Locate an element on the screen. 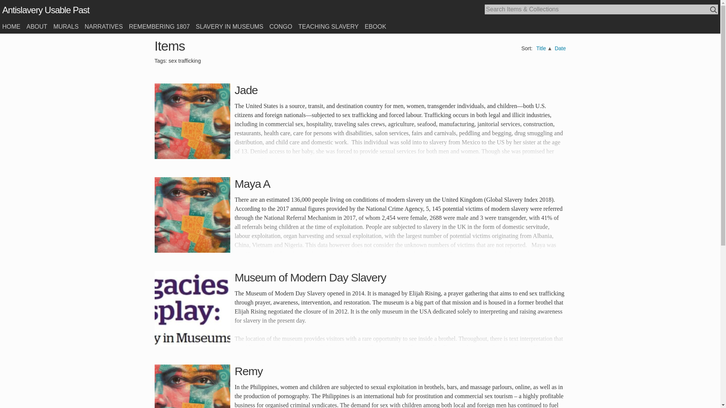 The image size is (726, 408). HOME is located at coordinates (11, 26).